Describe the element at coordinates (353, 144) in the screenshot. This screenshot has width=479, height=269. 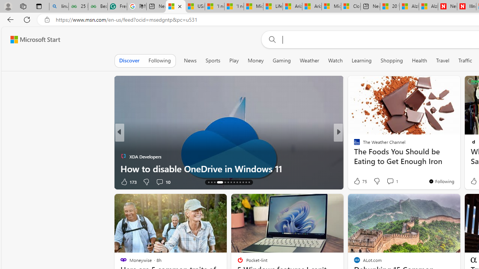
I see `Discover Magazine` at that location.